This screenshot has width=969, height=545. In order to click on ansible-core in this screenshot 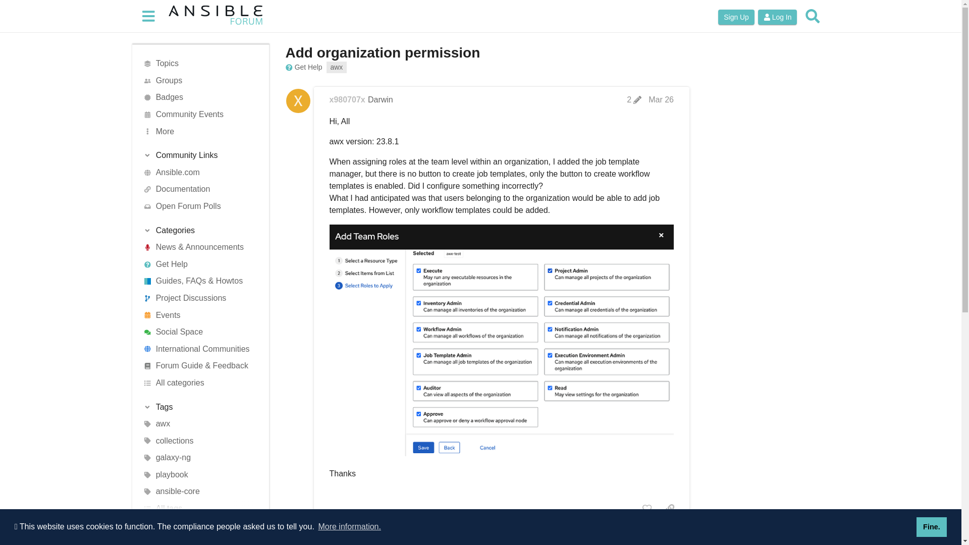, I will do `click(197, 492)`.